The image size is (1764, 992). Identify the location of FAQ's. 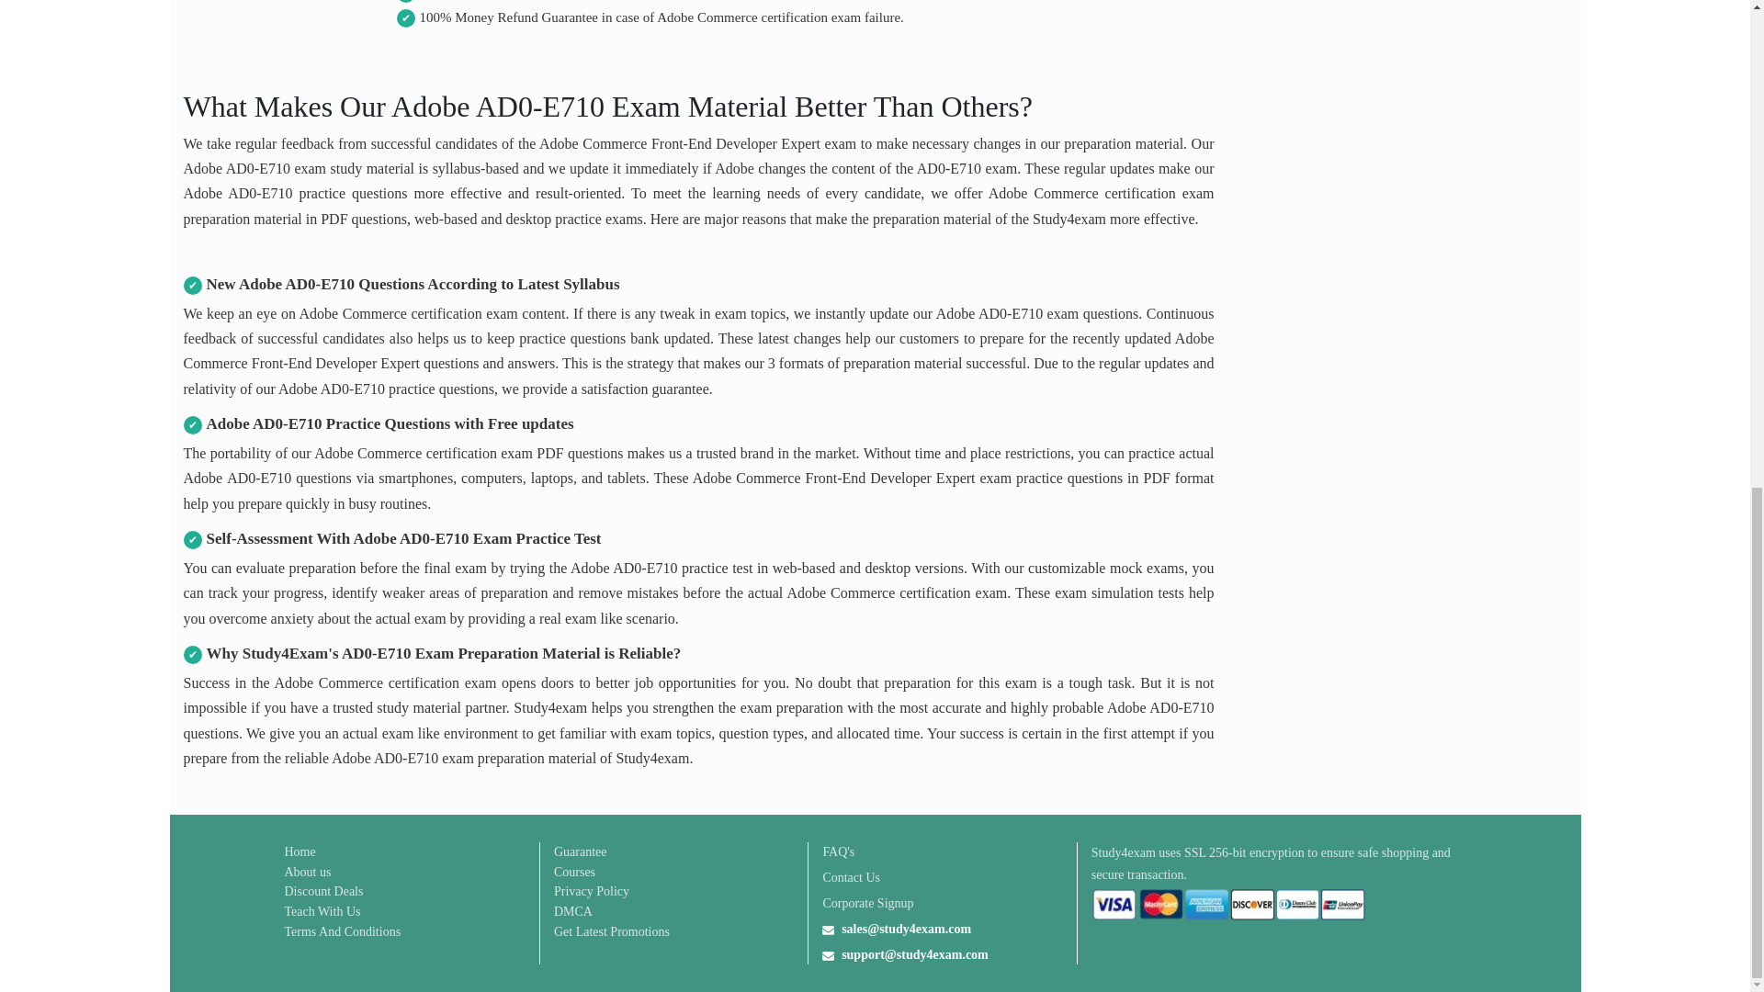
(838, 851).